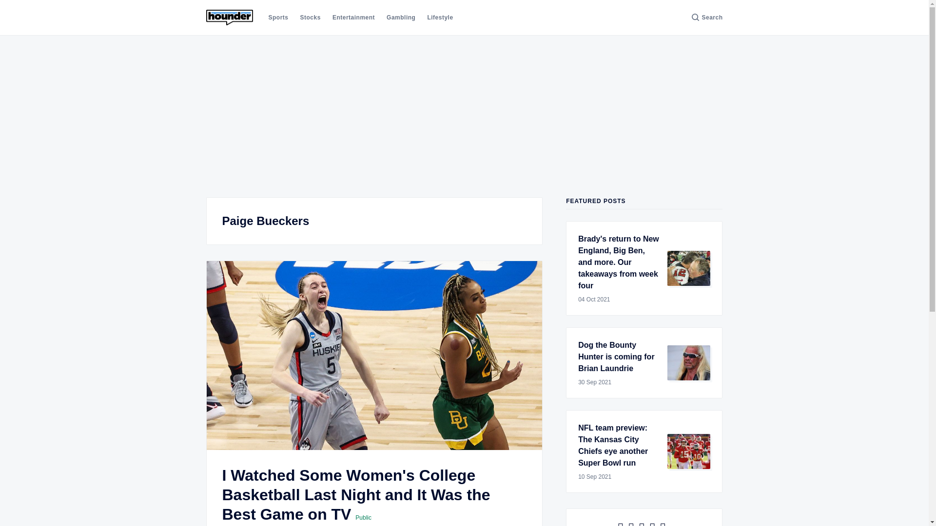 This screenshot has height=526, width=936. I want to click on 30 September 2021, so click(619, 382).